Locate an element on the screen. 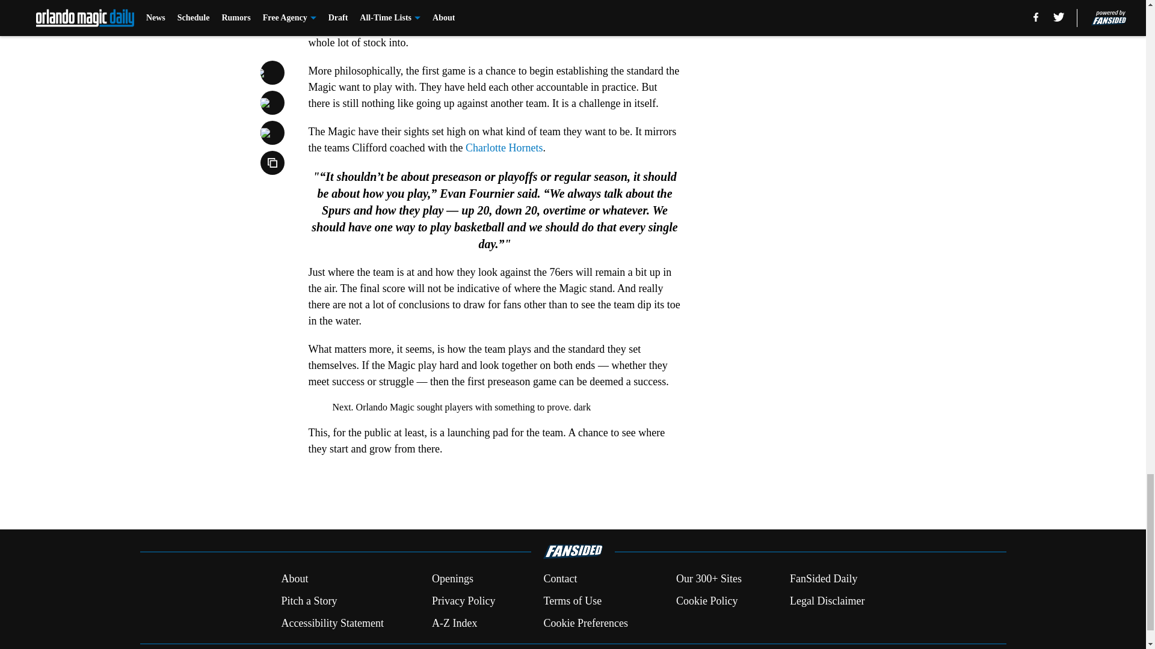 This screenshot has height=649, width=1155. Charlotte Hornets is located at coordinates (504, 148).